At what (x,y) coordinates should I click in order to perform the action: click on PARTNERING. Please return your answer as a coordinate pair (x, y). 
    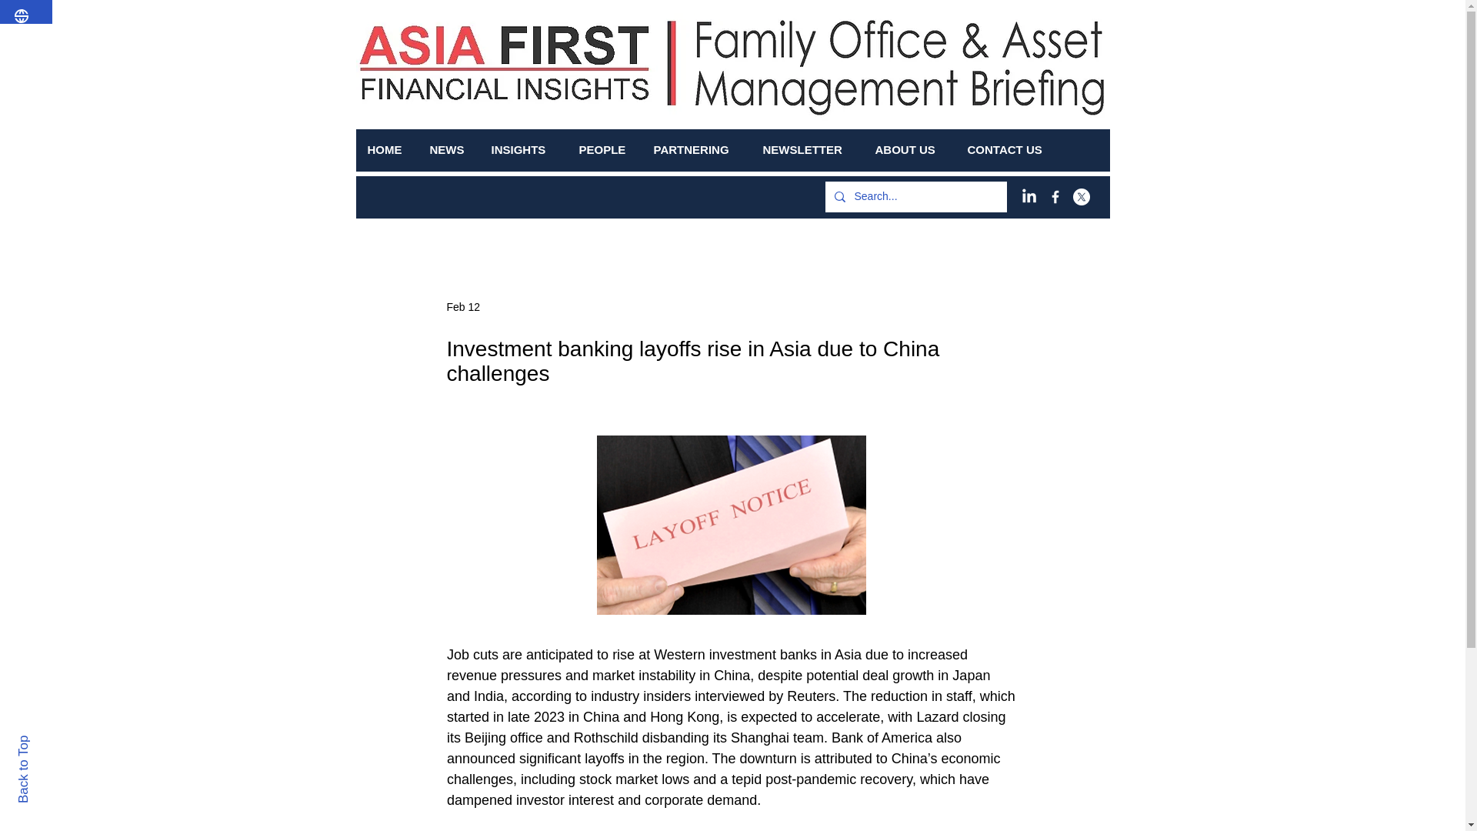
    Looking at the image, I should click on (695, 149).